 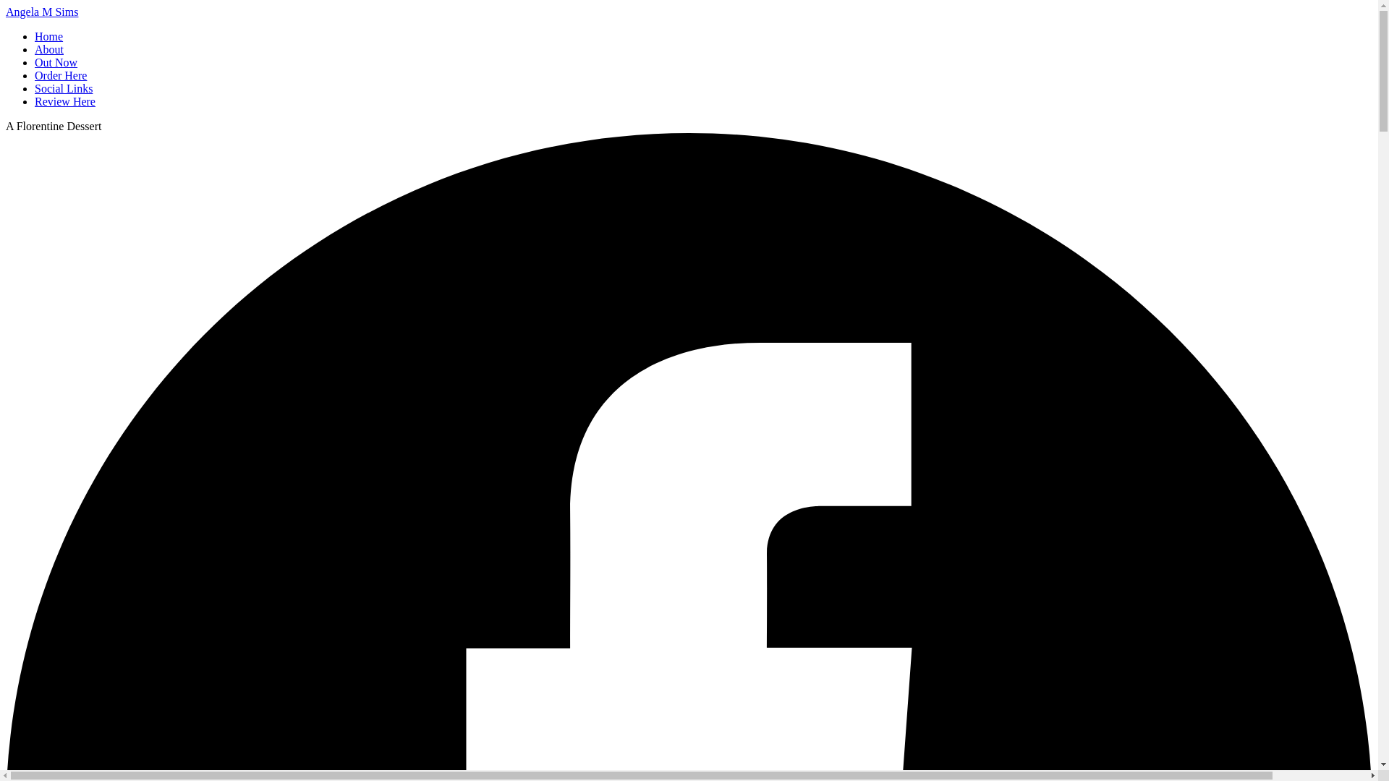 What do you see at coordinates (64, 88) in the screenshot?
I see `Social Links` at bounding box center [64, 88].